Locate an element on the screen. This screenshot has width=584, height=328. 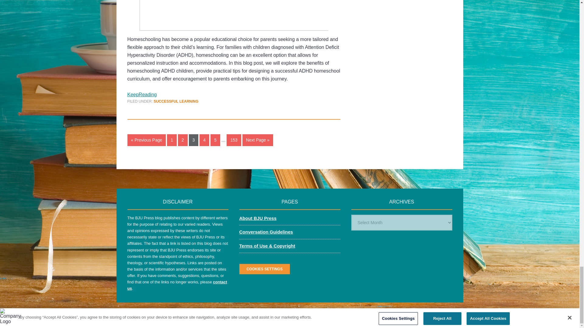
email BJU Press is located at coordinates (177, 285).